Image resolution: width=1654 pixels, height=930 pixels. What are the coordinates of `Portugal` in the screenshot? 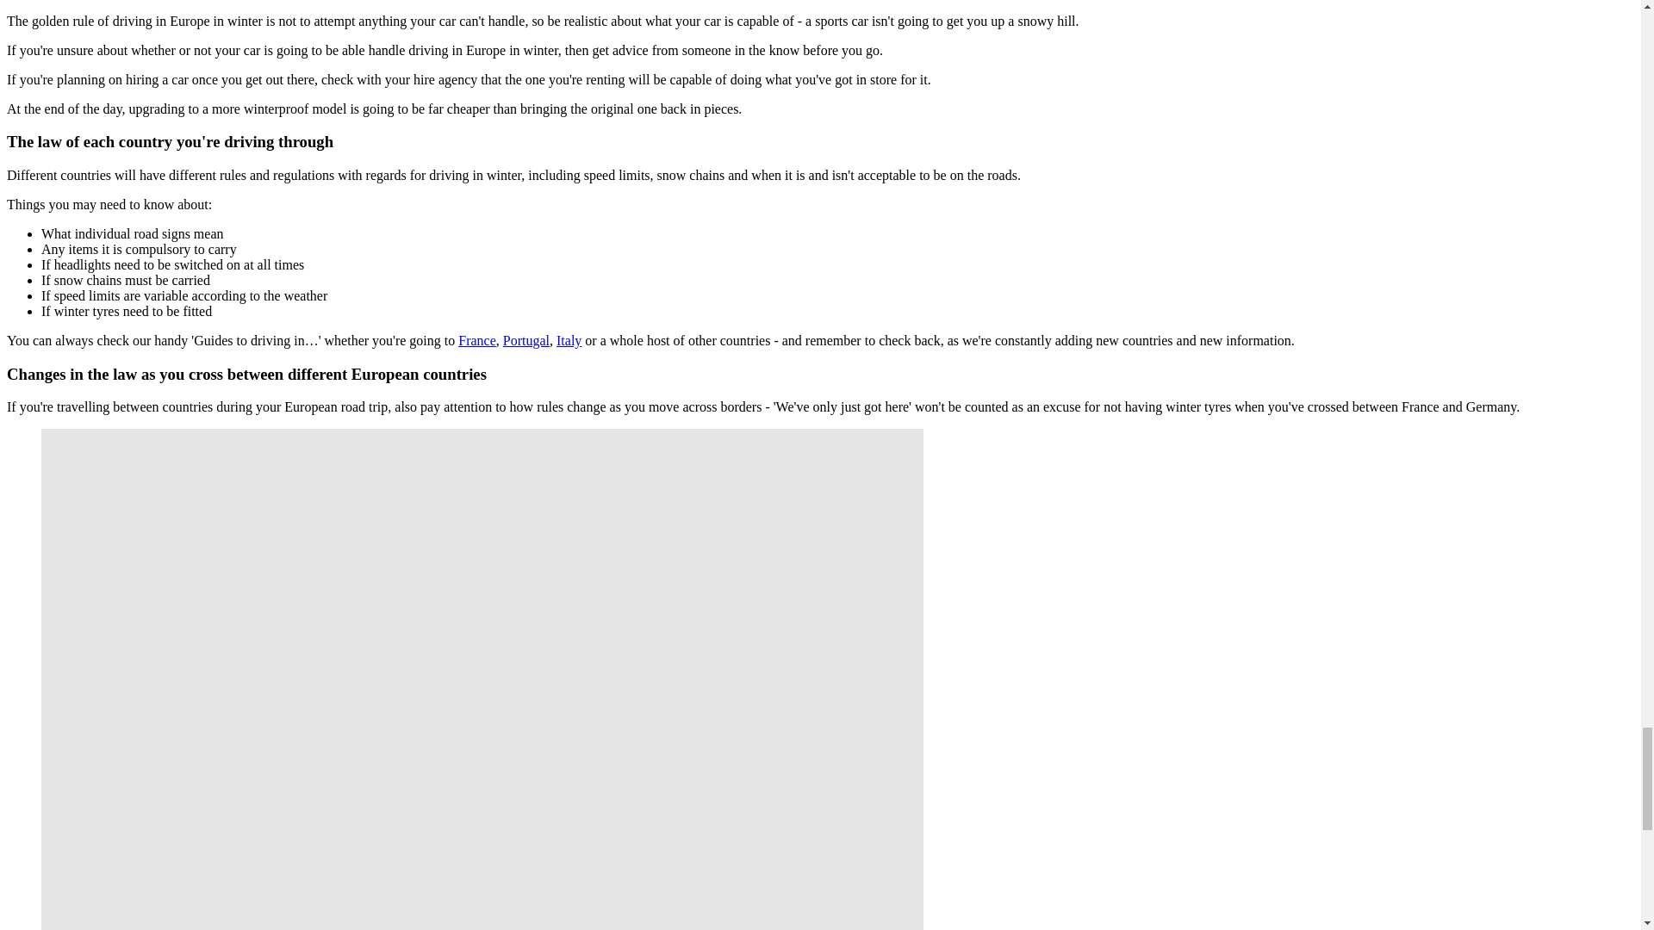 It's located at (525, 339).